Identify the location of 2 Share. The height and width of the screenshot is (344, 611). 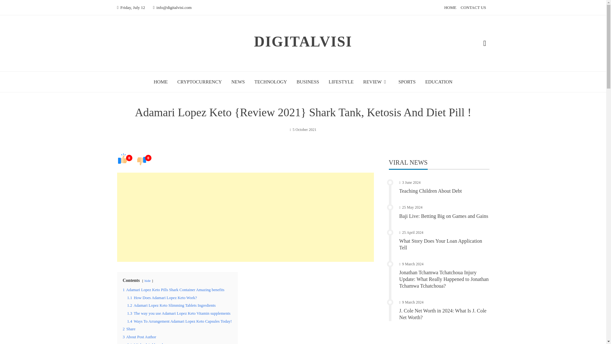
(129, 329).